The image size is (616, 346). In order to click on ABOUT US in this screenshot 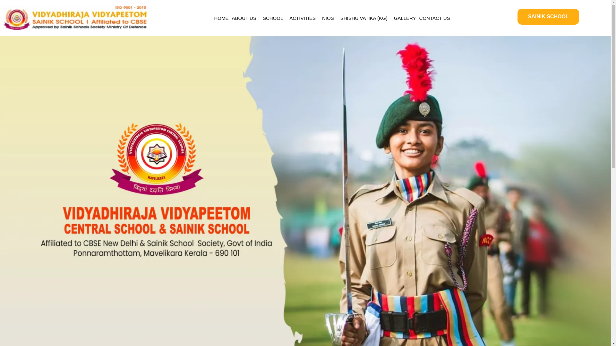, I will do `click(246, 18)`.